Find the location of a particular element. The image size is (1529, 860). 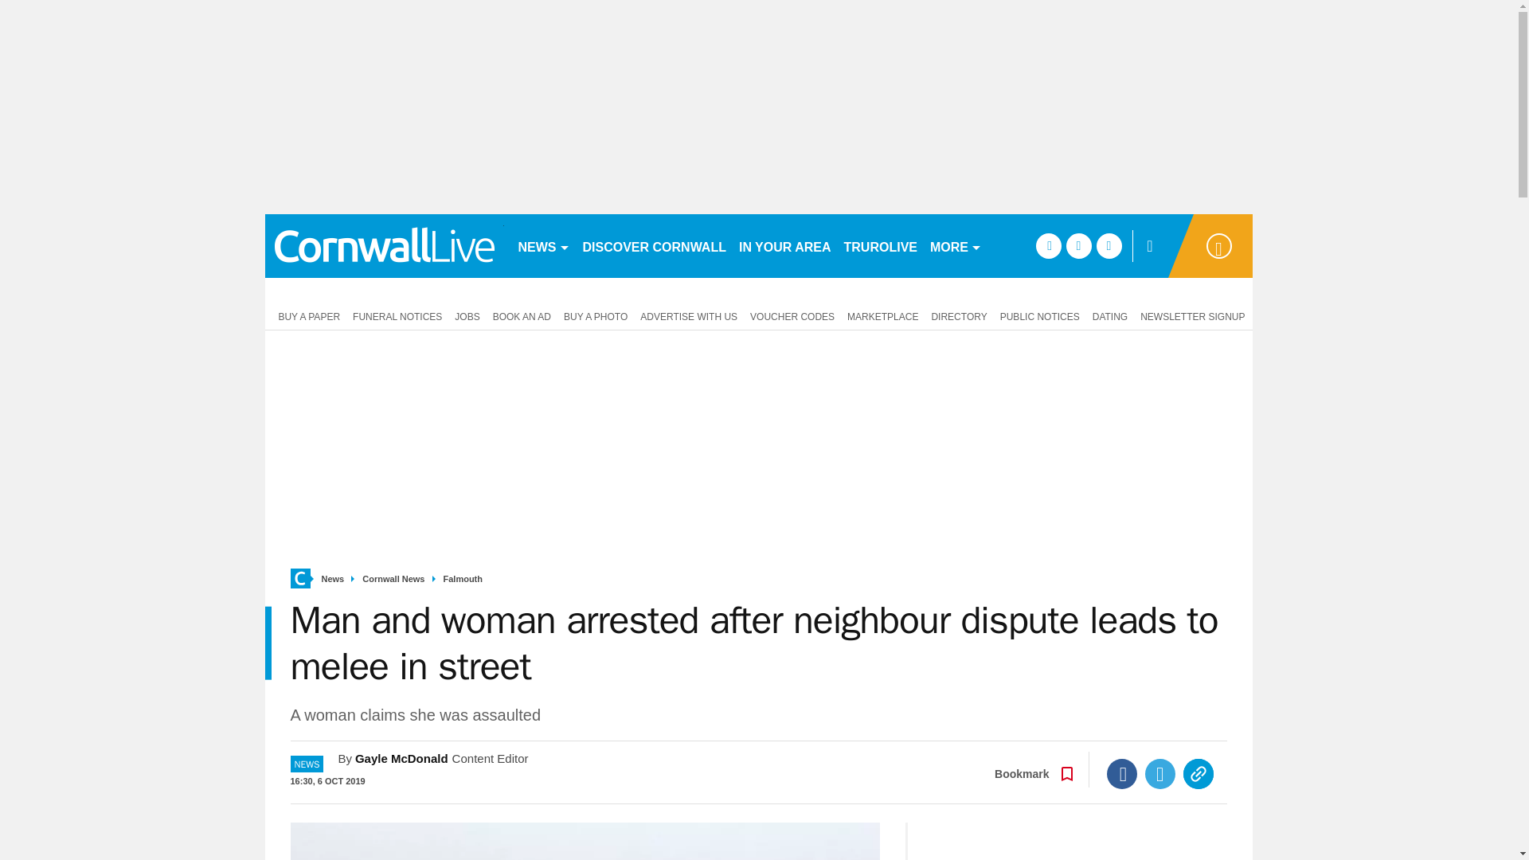

DISCOVER CORNWALL is located at coordinates (654, 245).